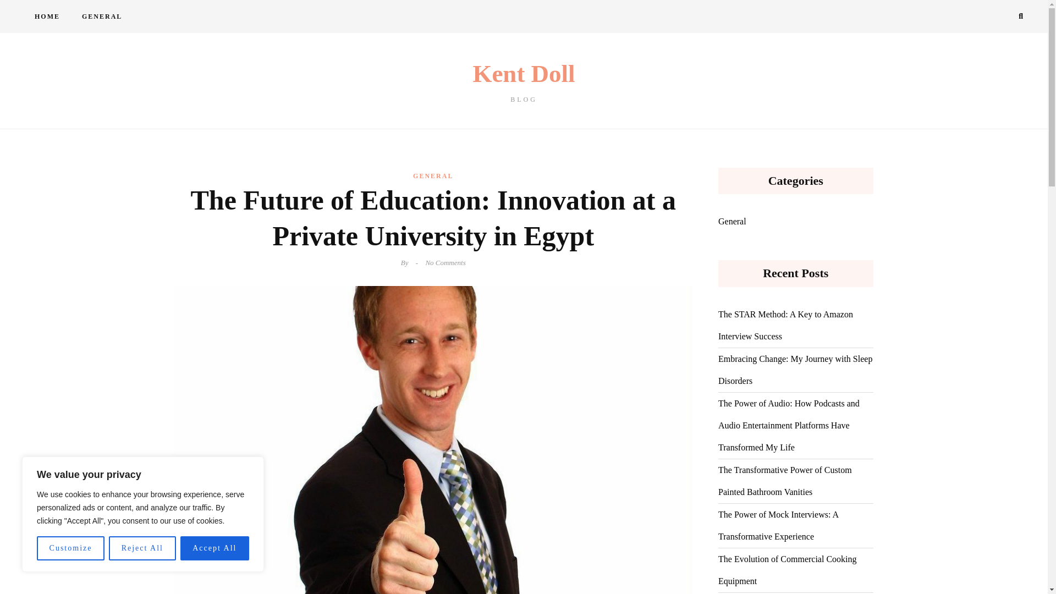  What do you see at coordinates (732, 222) in the screenshot?
I see `General` at bounding box center [732, 222].